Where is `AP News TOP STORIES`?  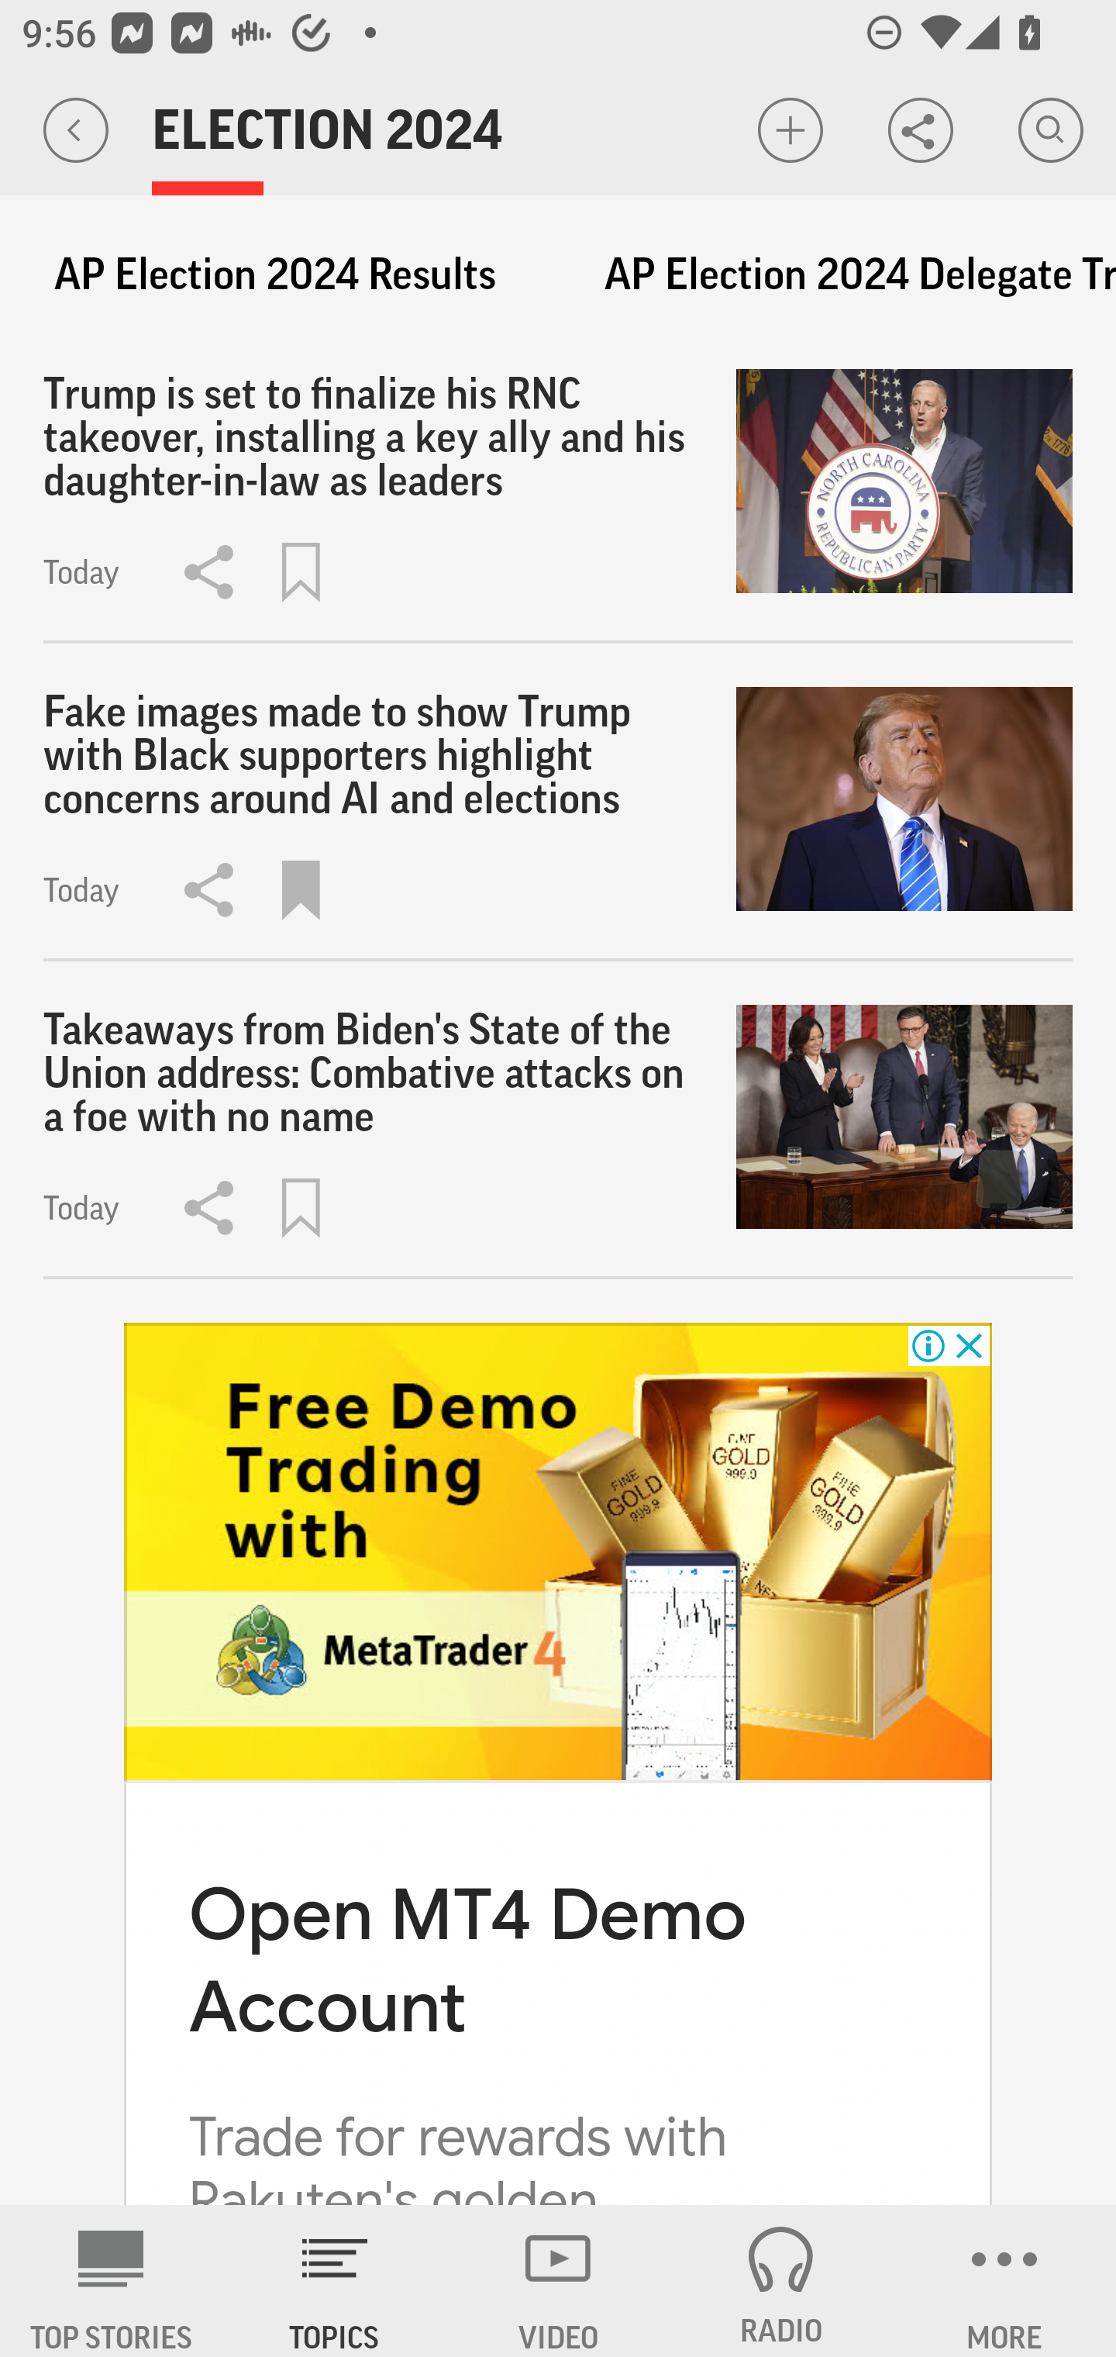
AP News TOP STORIES is located at coordinates (112, 2281).